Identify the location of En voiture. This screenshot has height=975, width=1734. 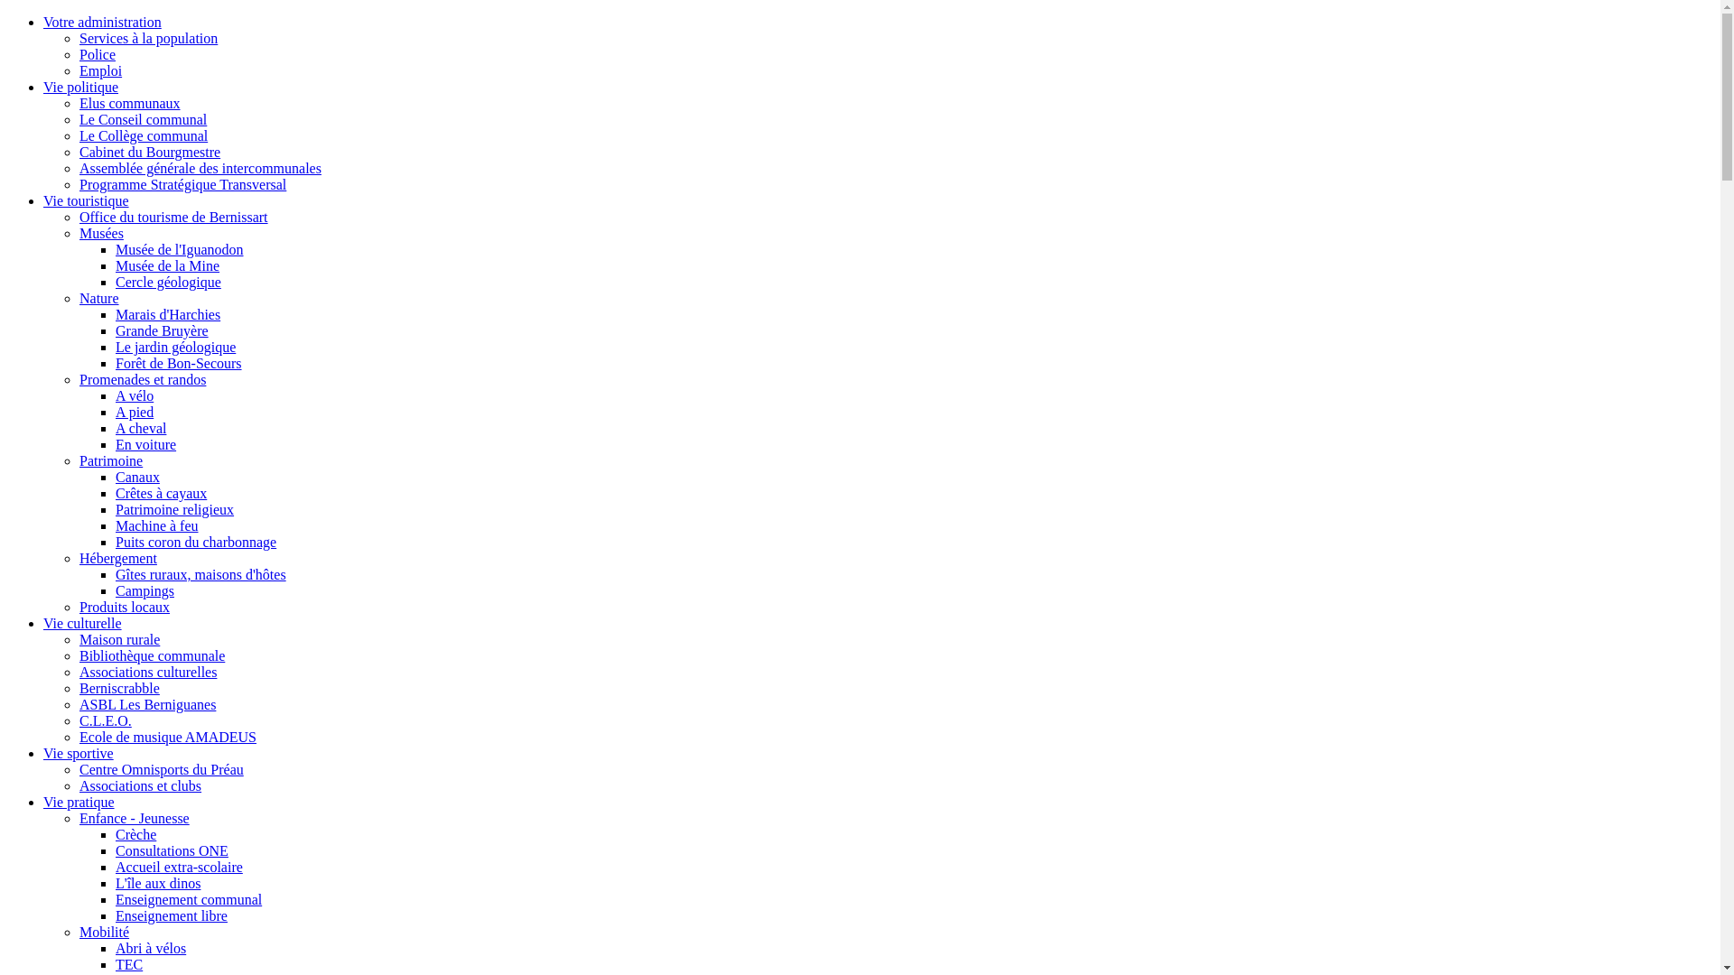
(146, 444).